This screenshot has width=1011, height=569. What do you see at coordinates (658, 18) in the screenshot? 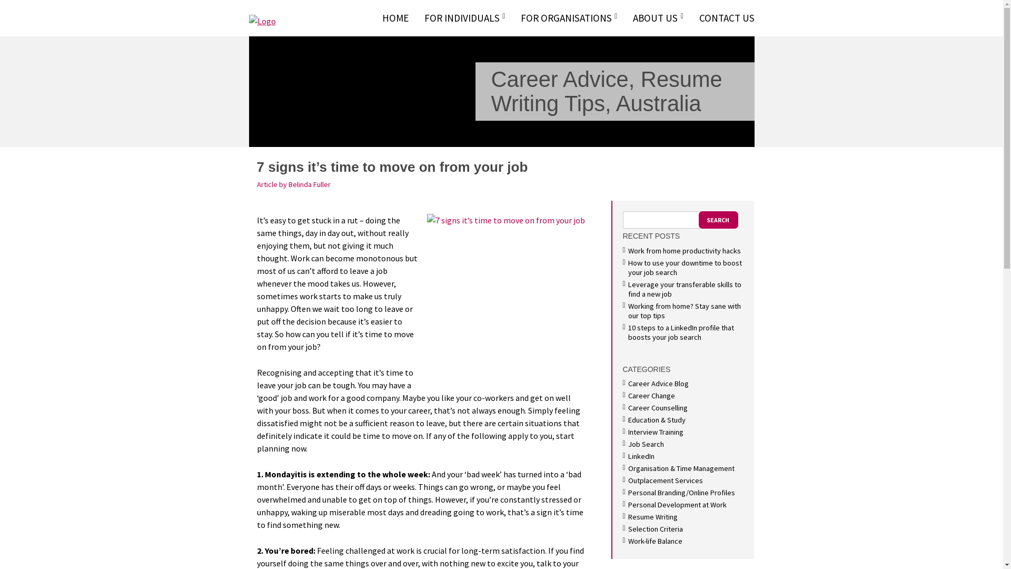
I see `ABOUT US` at bounding box center [658, 18].